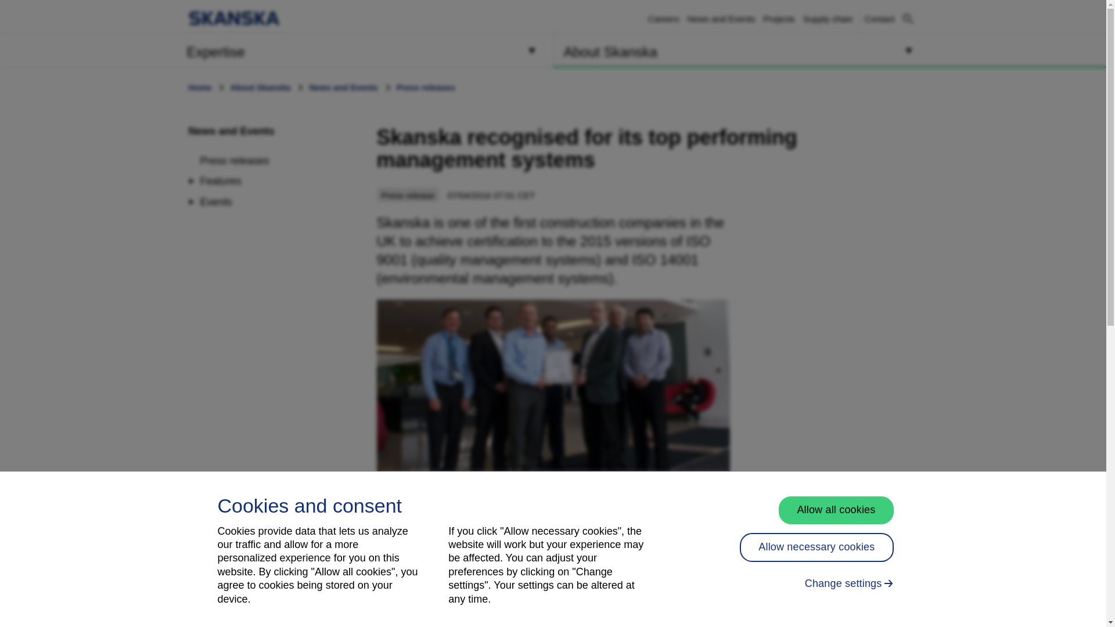  I want to click on Careers, so click(231, 131).